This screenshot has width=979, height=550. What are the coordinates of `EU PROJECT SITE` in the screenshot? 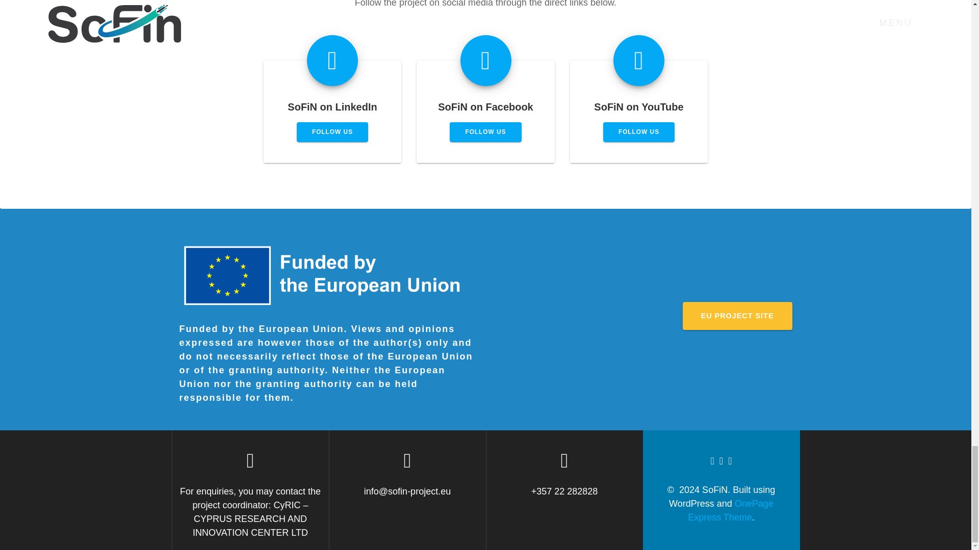 It's located at (737, 316).